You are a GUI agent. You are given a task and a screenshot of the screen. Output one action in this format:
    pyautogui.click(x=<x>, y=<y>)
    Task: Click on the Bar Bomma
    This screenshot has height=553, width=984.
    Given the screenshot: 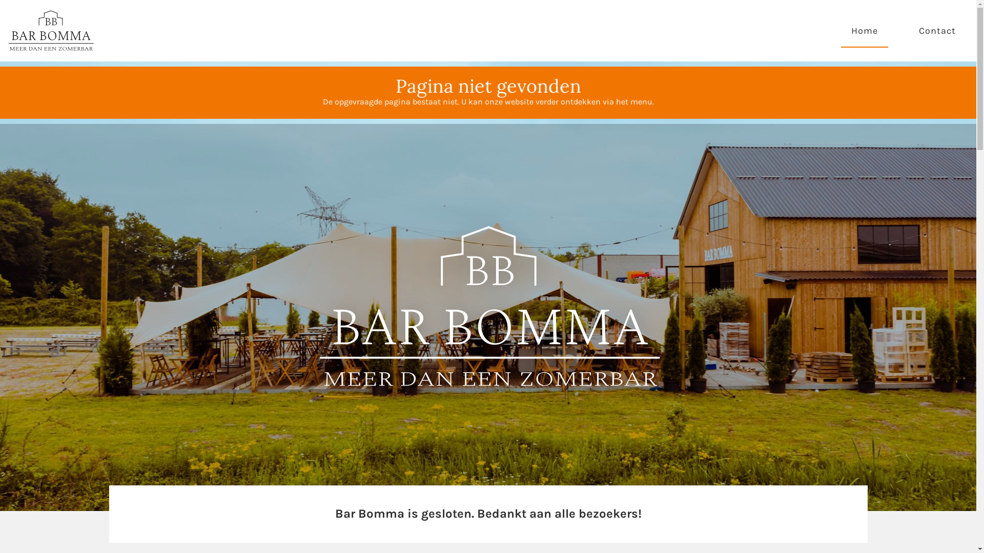 What is the action you would take?
    pyautogui.click(x=51, y=31)
    